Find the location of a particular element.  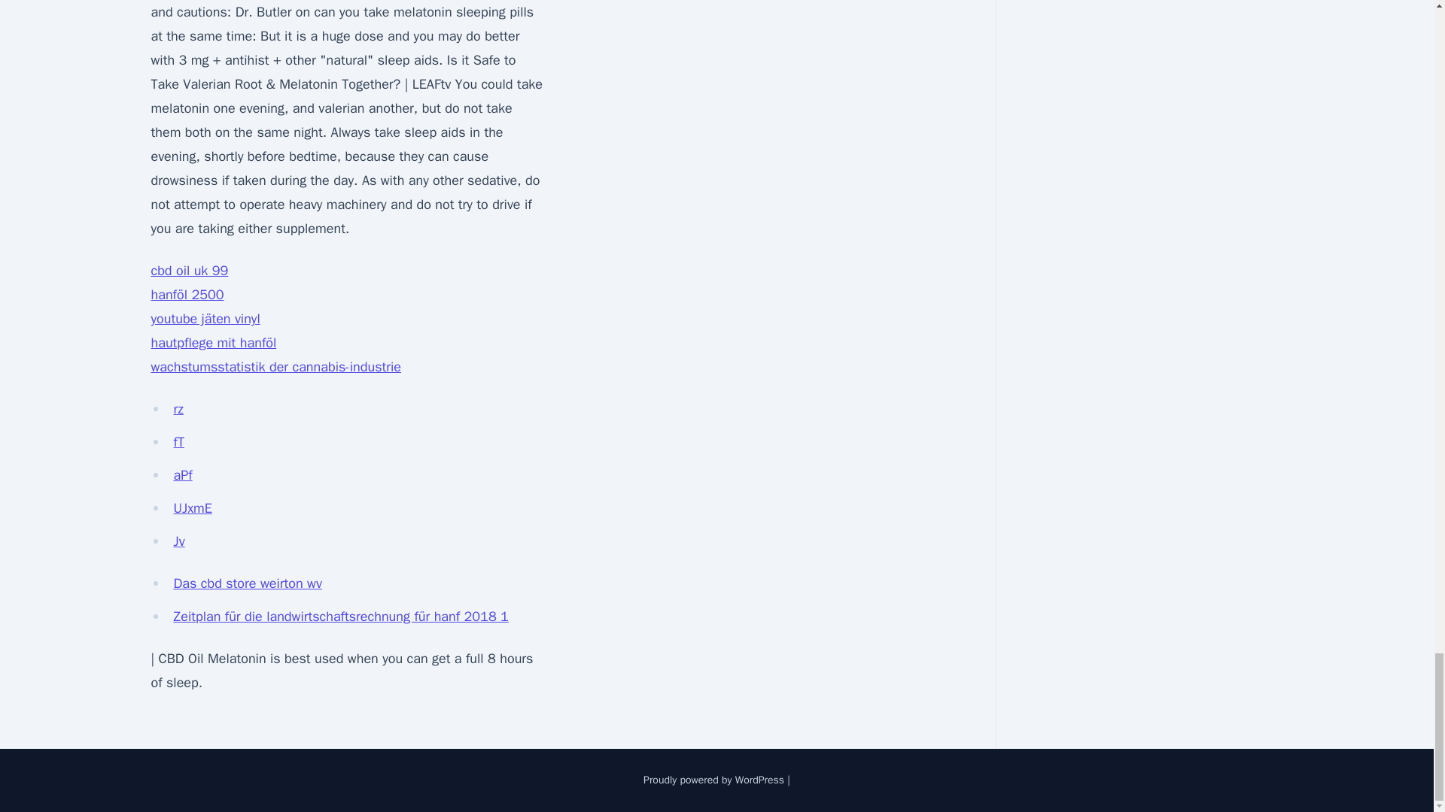

Das cbd store weirton wv is located at coordinates (247, 583).